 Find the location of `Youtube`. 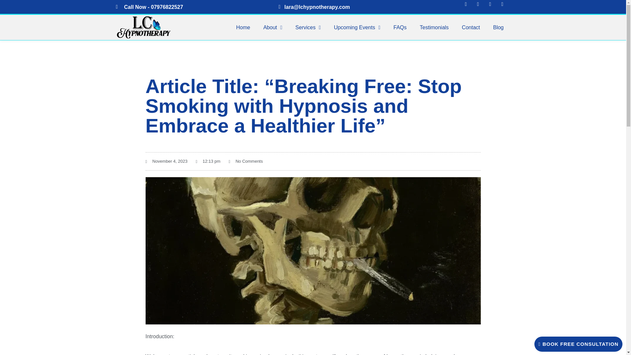

Youtube is located at coordinates (492, 7).